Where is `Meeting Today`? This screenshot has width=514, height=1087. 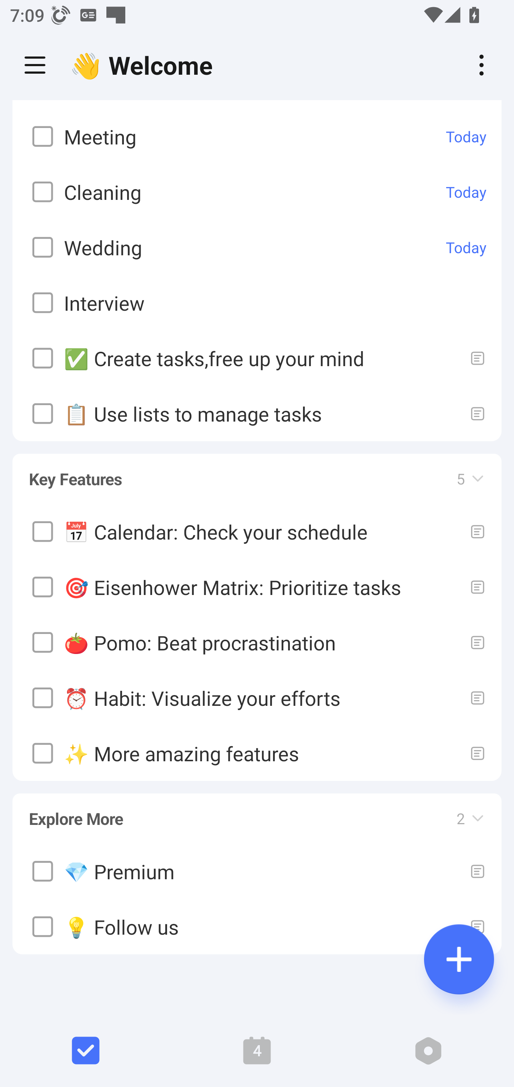 Meeting Today is located at coordinates (257, 137).